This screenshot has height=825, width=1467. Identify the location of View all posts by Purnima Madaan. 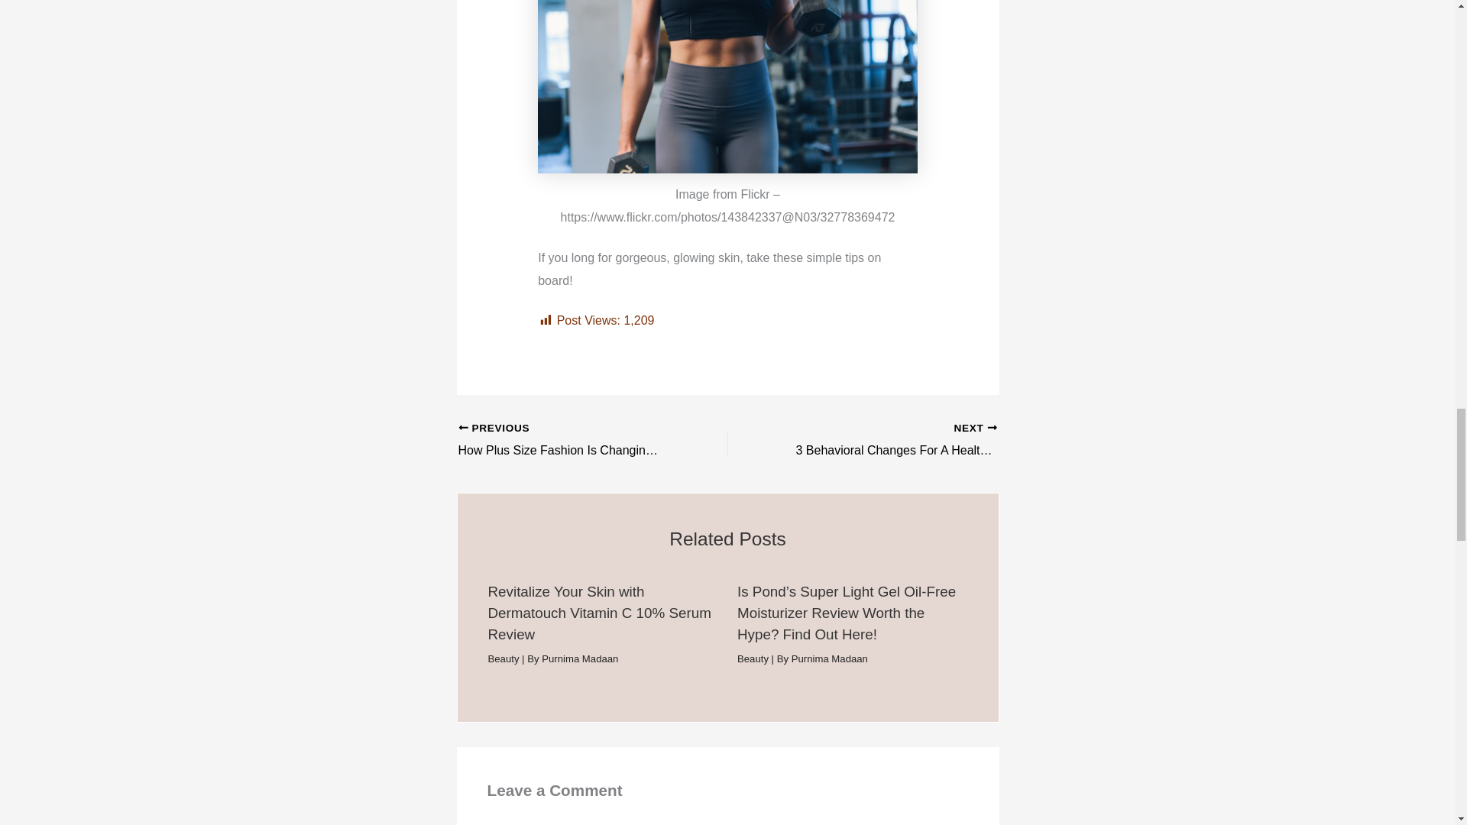
(579, 658).